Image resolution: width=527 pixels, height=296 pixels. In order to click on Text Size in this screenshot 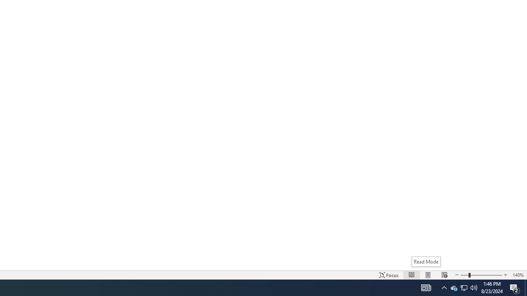, I will do `click(481, 275)`.